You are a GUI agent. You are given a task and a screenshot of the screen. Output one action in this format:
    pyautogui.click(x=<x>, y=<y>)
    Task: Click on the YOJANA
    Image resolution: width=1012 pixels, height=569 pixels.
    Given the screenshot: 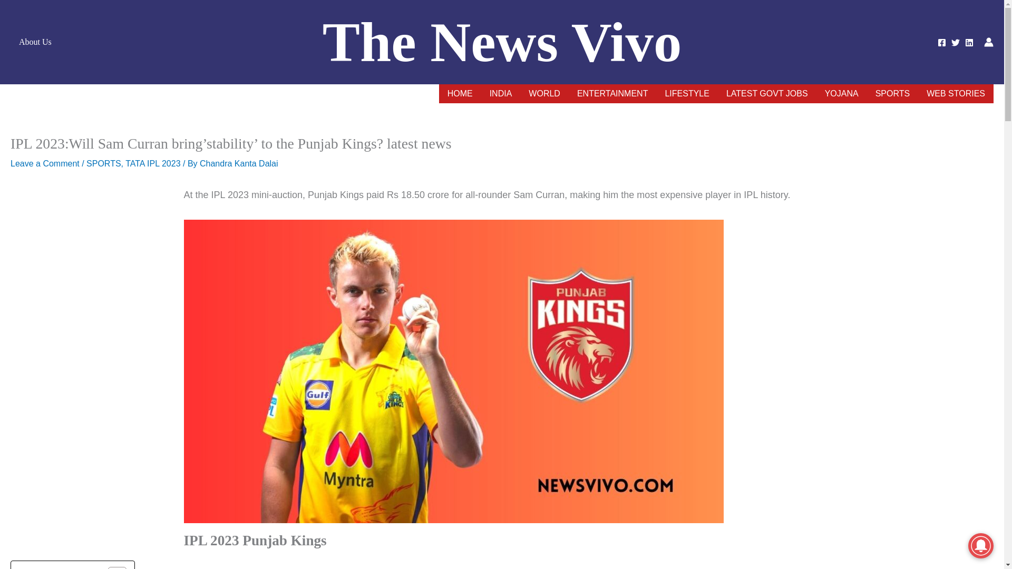 What is the action you would take?
    pyautogui.click(x=842, y=93)
    